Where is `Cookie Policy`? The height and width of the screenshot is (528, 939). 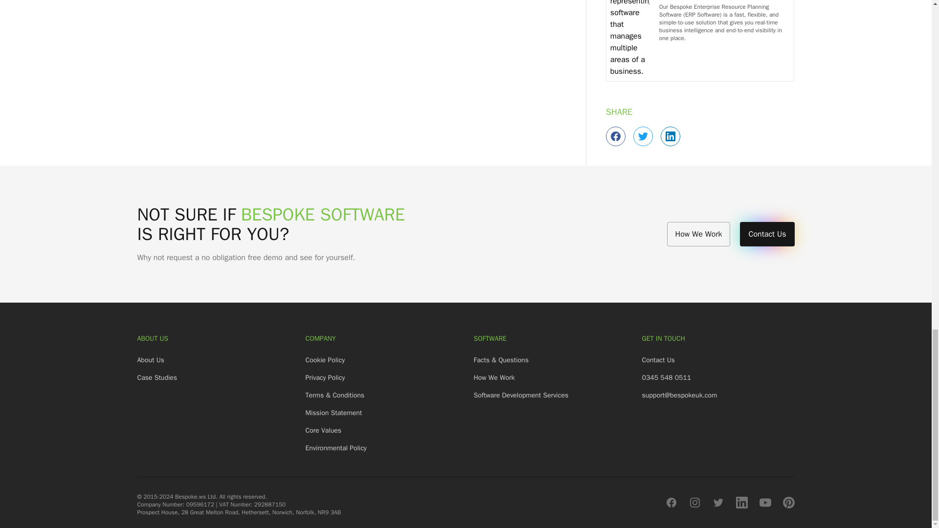 Cookie Policy is located at coordinates (325, 360).